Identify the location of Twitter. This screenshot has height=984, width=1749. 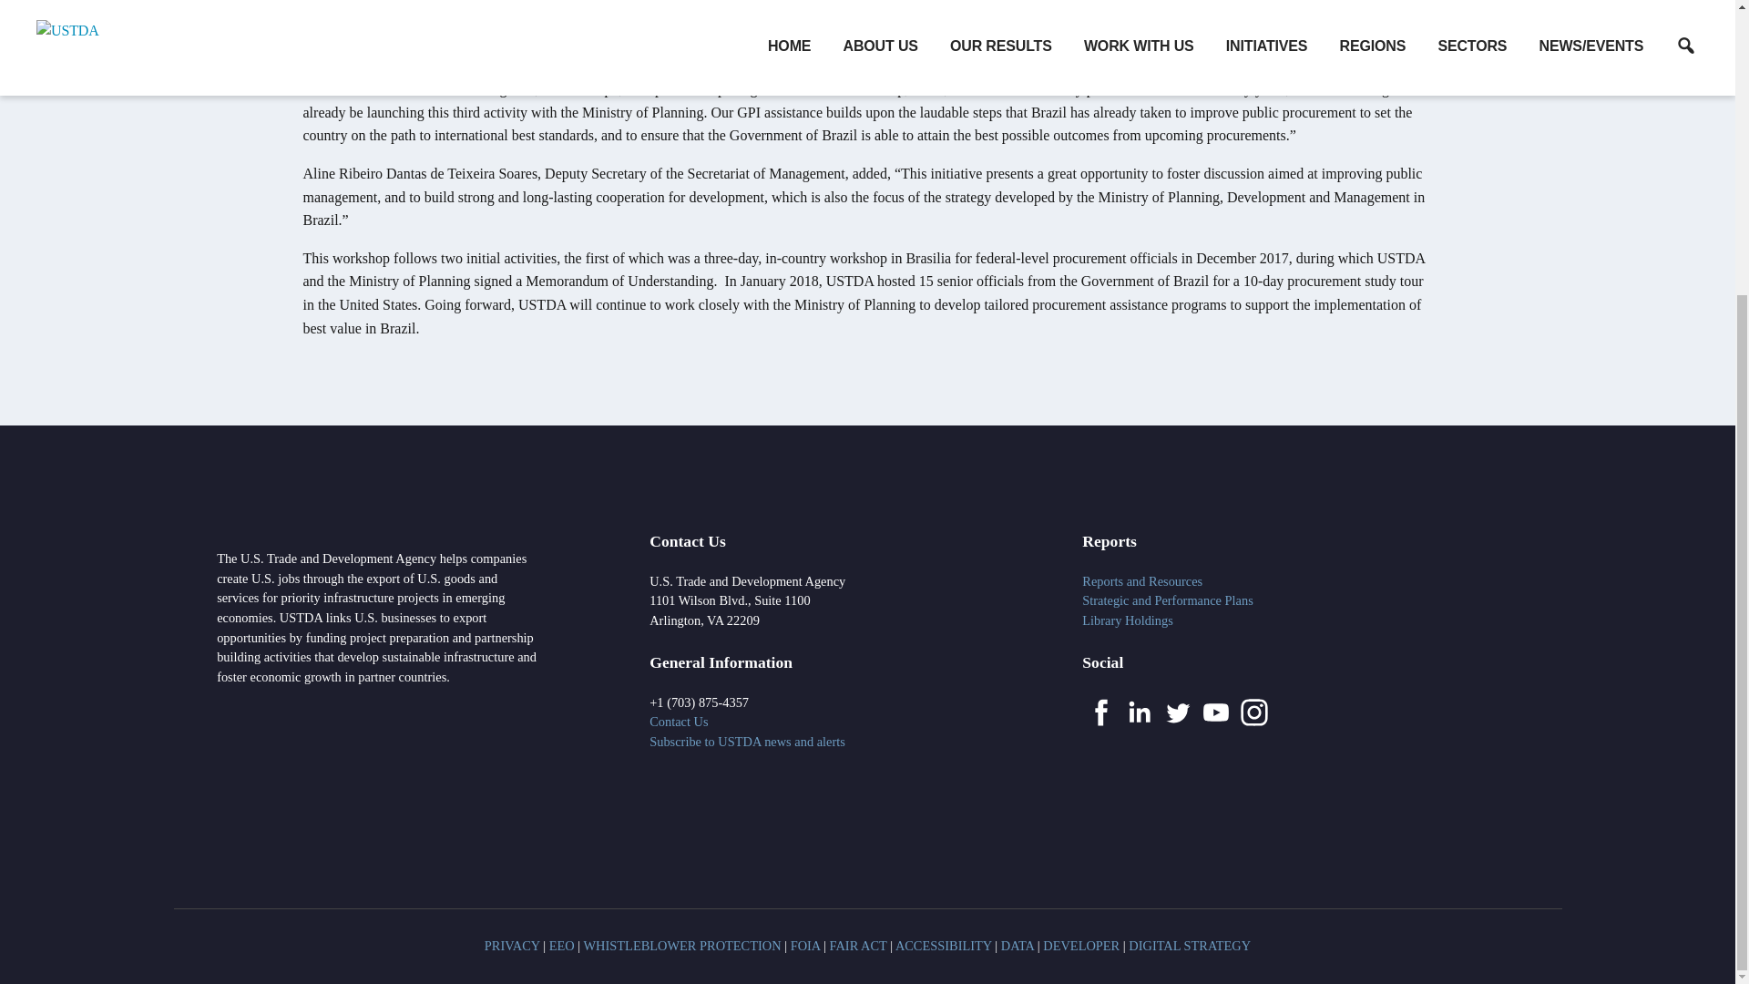
(1177, 712).